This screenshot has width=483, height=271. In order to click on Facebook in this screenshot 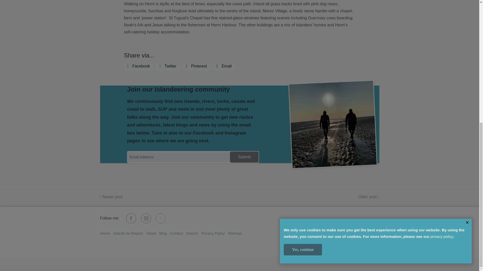, I will do `click(138, 66)`.